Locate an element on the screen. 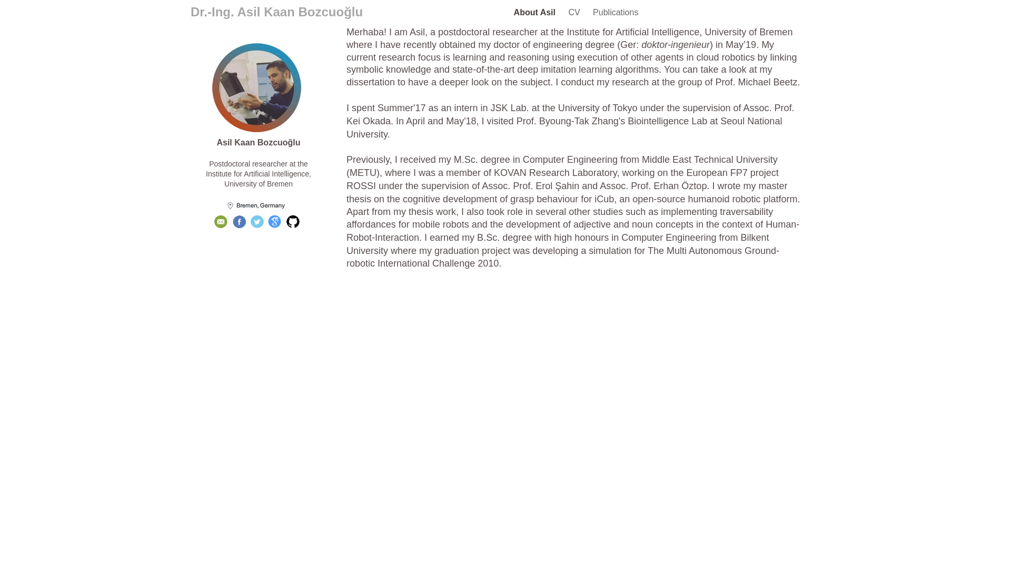 The height and width of the screenshot is (569, 1011). University of Bremen is located at coordinates (259, 184).